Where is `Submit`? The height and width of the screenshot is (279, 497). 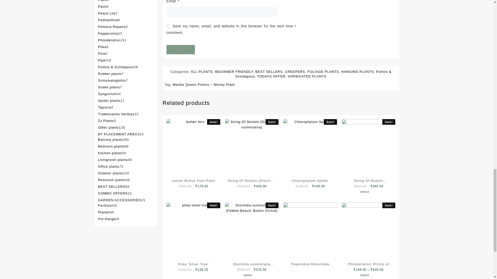
Submit is located at coordinates (181, 49).